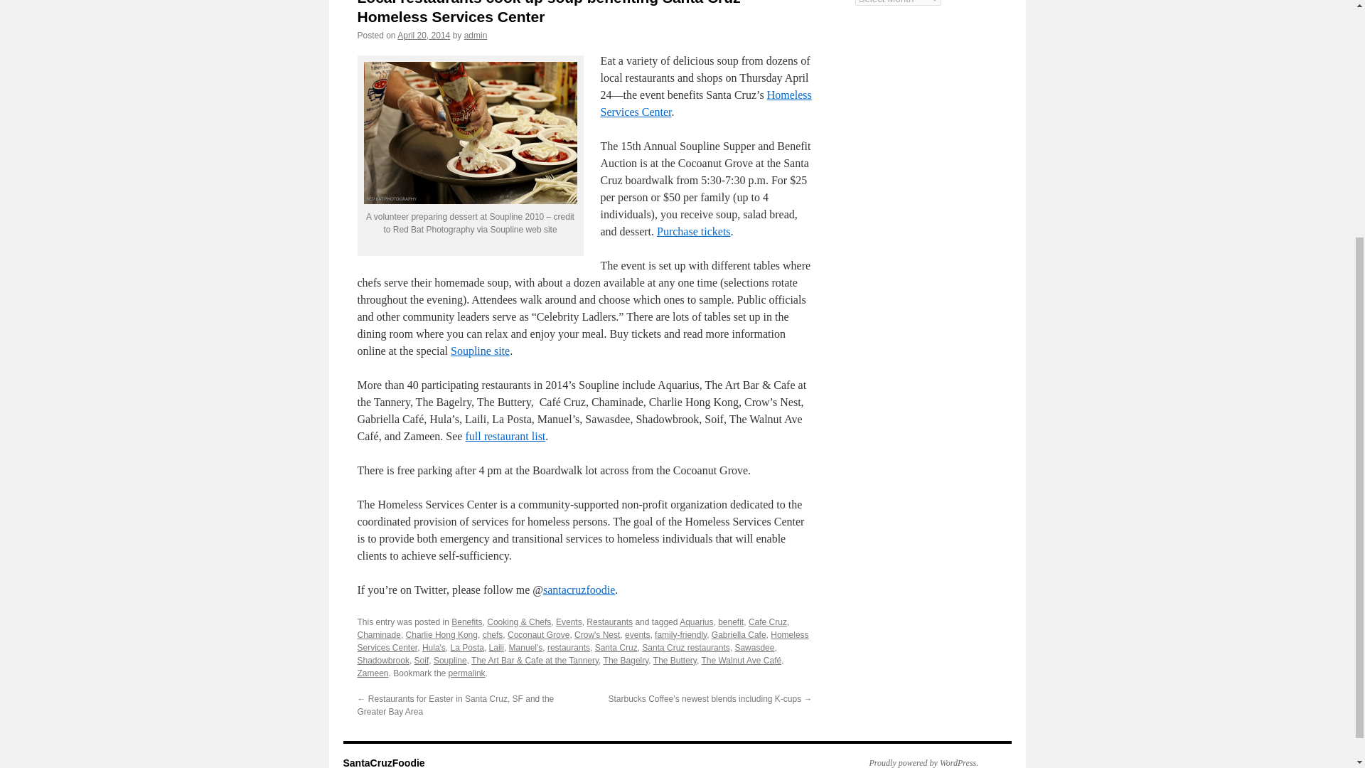 The width and height of the screenshot is (1365, 768). I want to click on admin, so click(475, 36).